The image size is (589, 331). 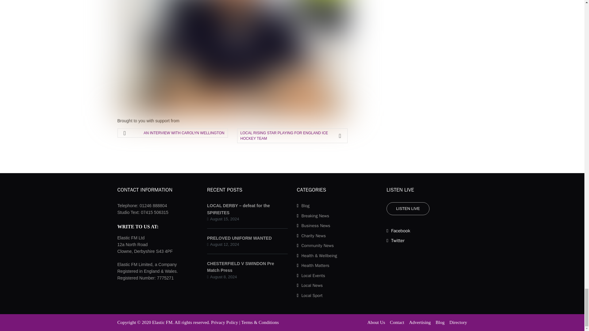 I want to click on AN INTERVIEW WITH CAROLYN WELLINGTON, so click(x=175, y=133).